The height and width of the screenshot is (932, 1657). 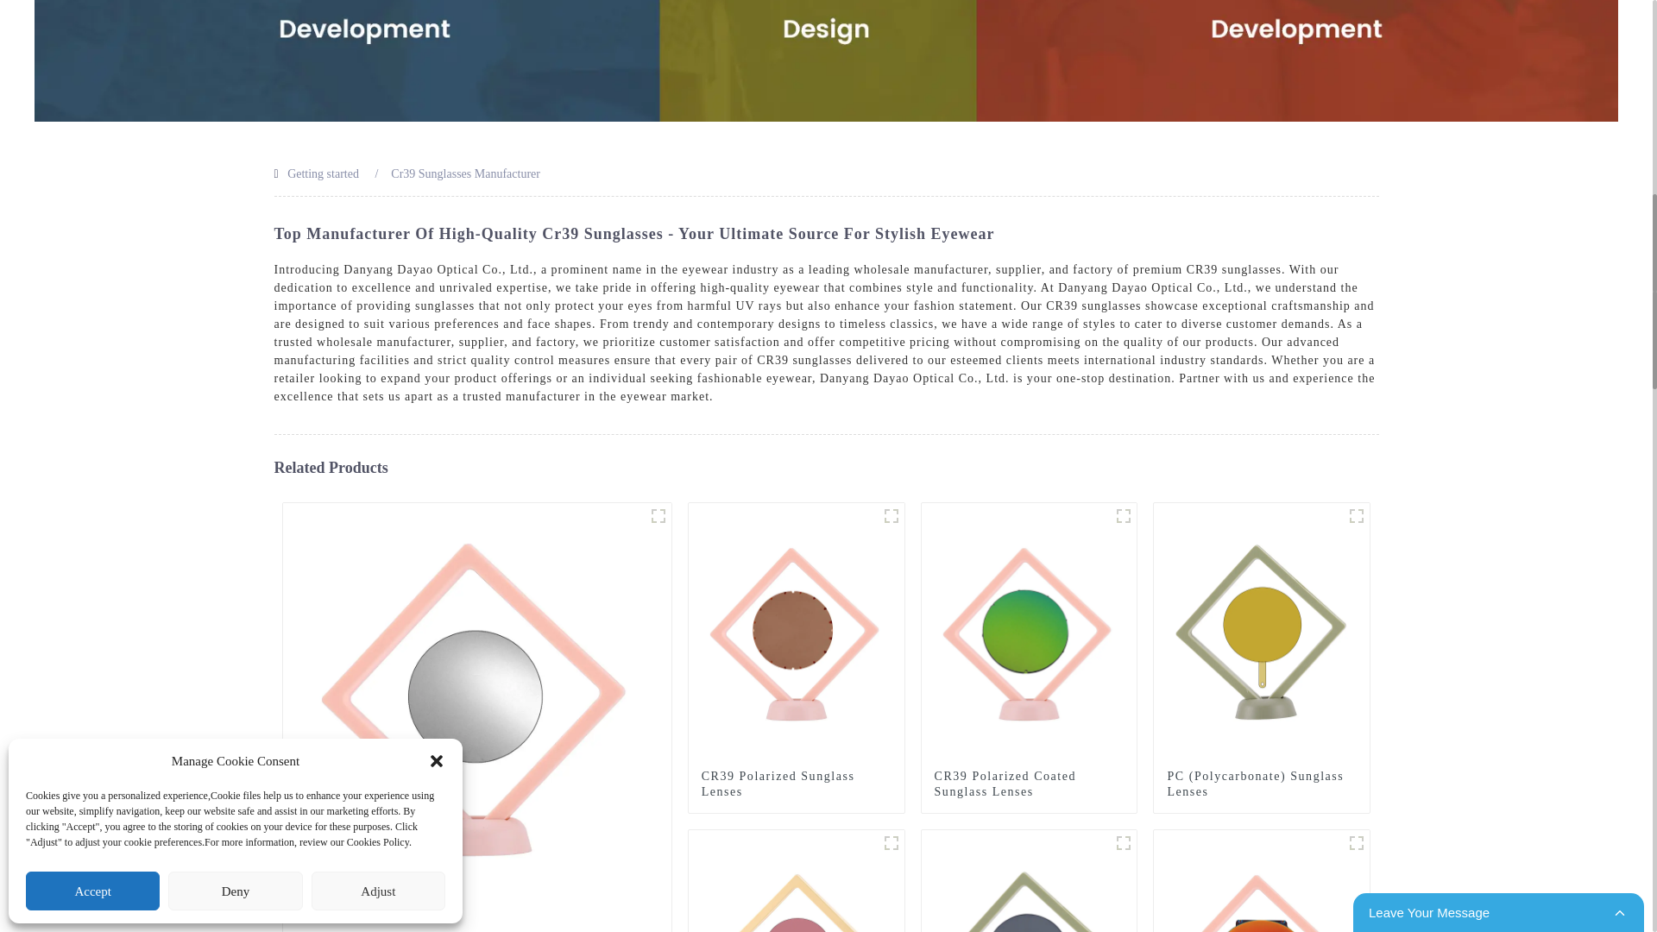 I want to click on Getting started, so click(x=323, y=174).